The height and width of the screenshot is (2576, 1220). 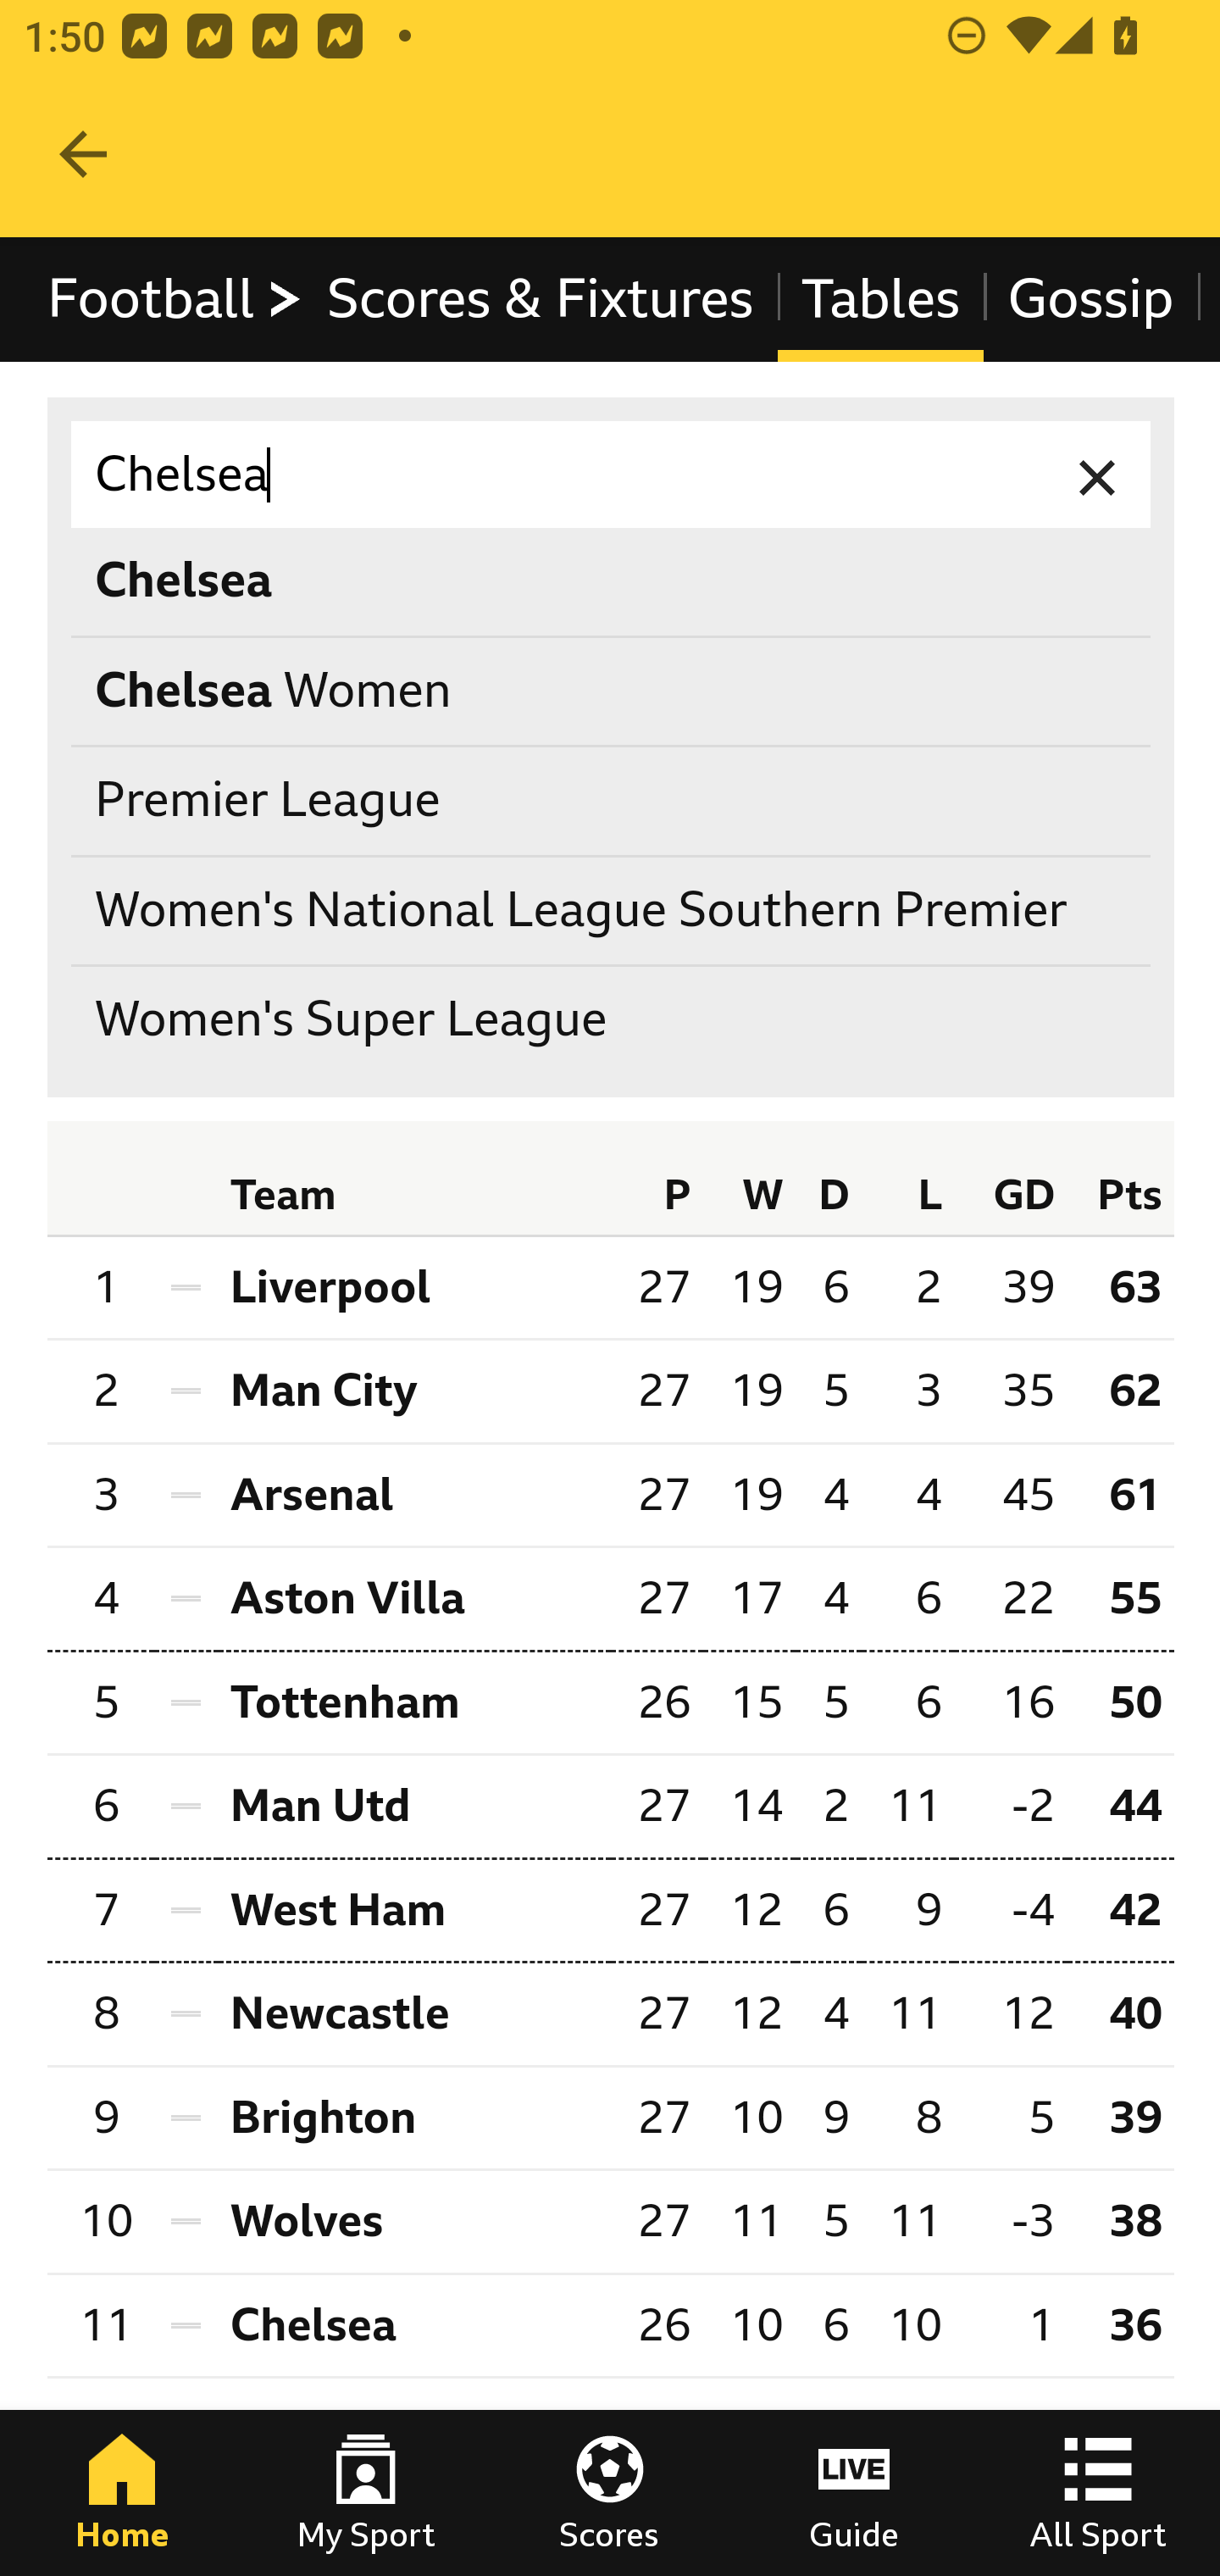 I want to click on Tottenham Tottenham Hotspur, so click(x=414, y=1701).